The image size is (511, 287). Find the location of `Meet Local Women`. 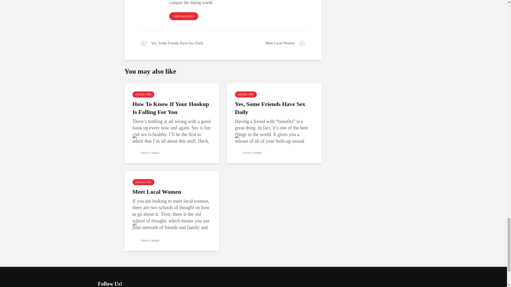

Meet Local Women is located at coordinates (264, 44).